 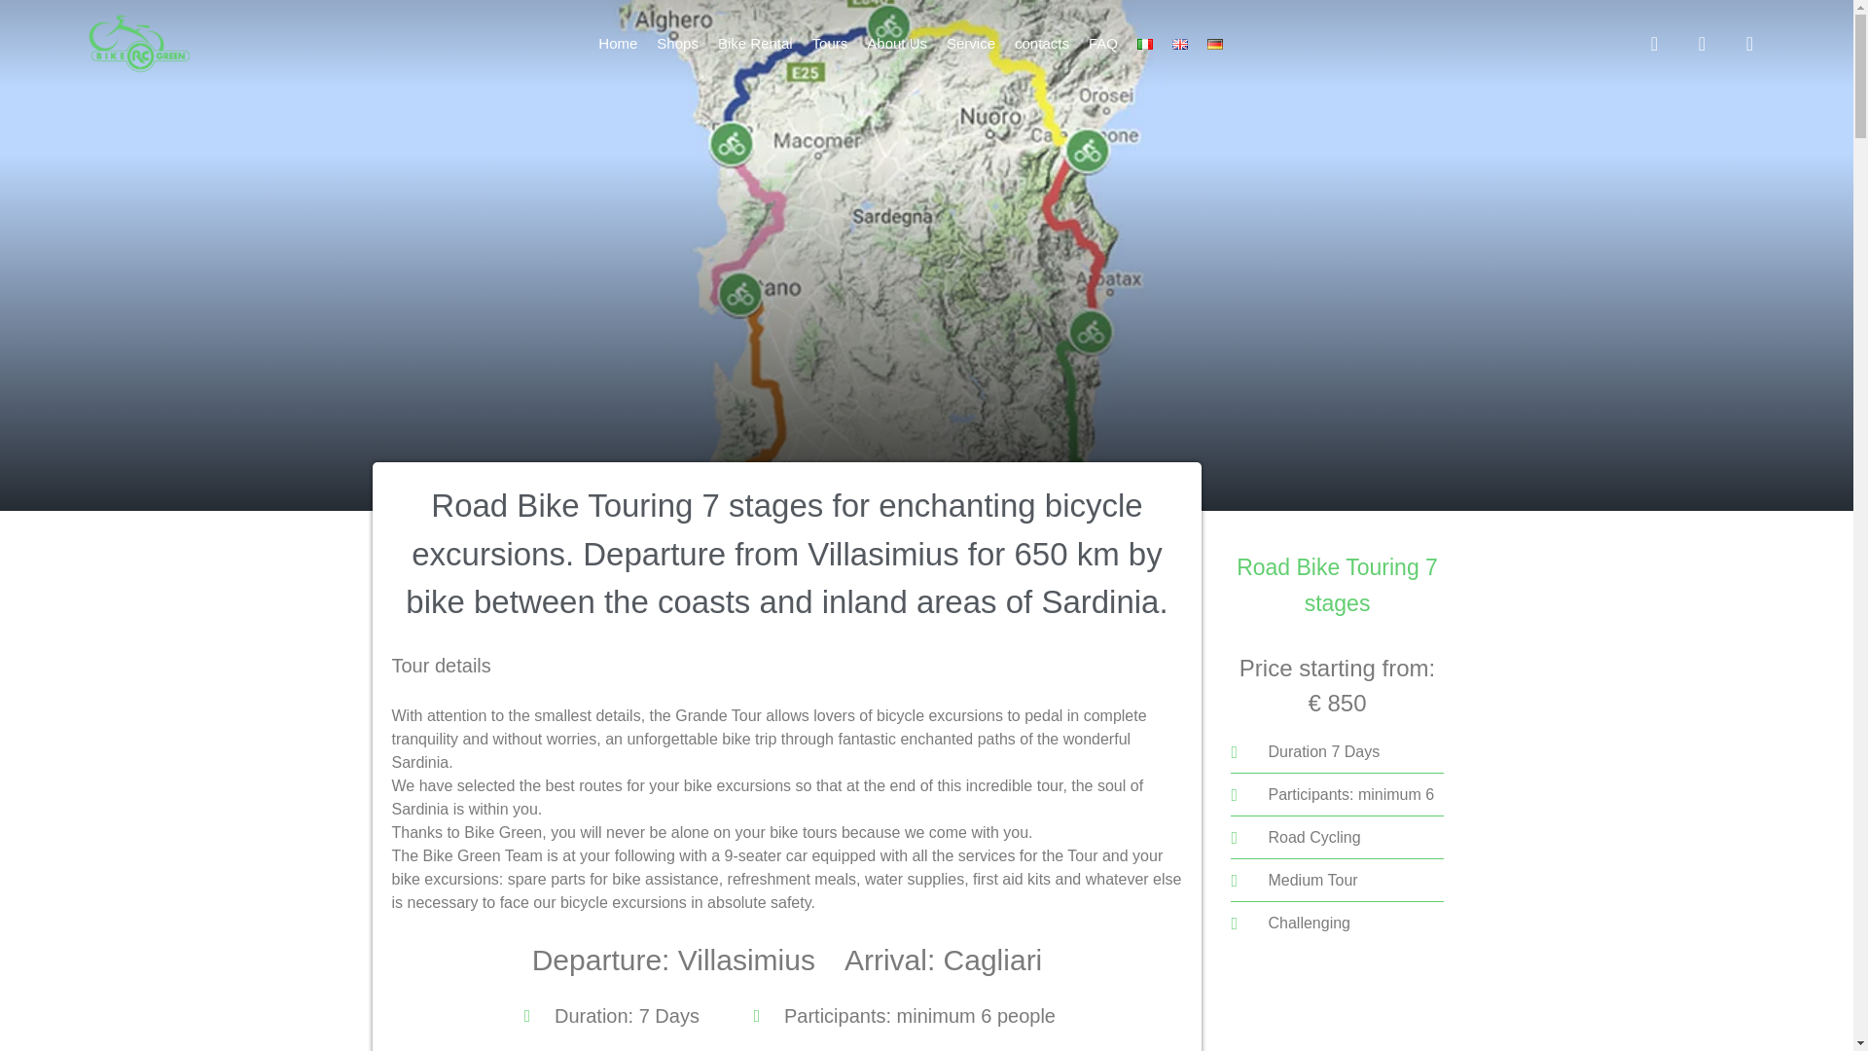 What do you see at coordinates (1103, 44) in the screenshot?
I see `FAQ` at bounding box center [1103, 44].